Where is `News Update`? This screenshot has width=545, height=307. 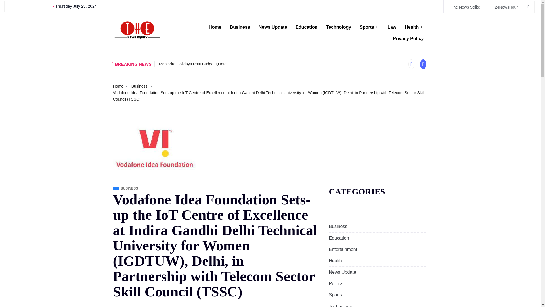 News Update is located at coordinates (342, 272).